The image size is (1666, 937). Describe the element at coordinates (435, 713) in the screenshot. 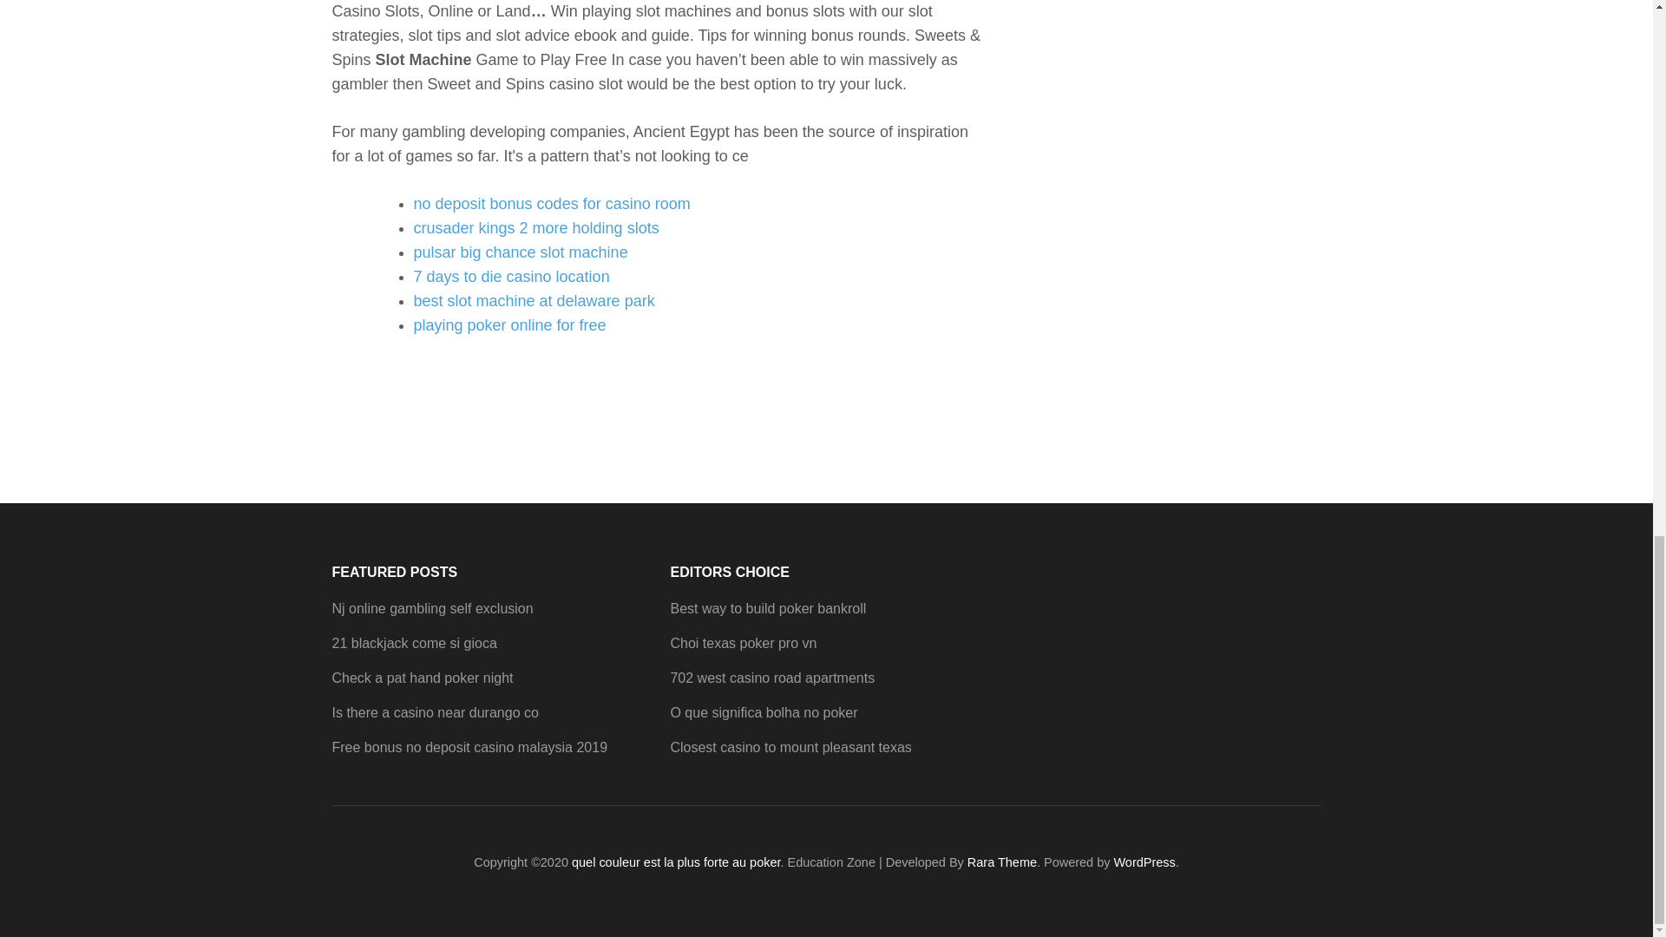

I see `Is there a casino near durango co` at that location.